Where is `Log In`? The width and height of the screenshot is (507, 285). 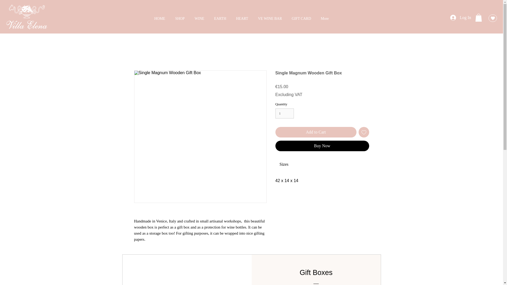 Log In is located at coordinates (458, 17).